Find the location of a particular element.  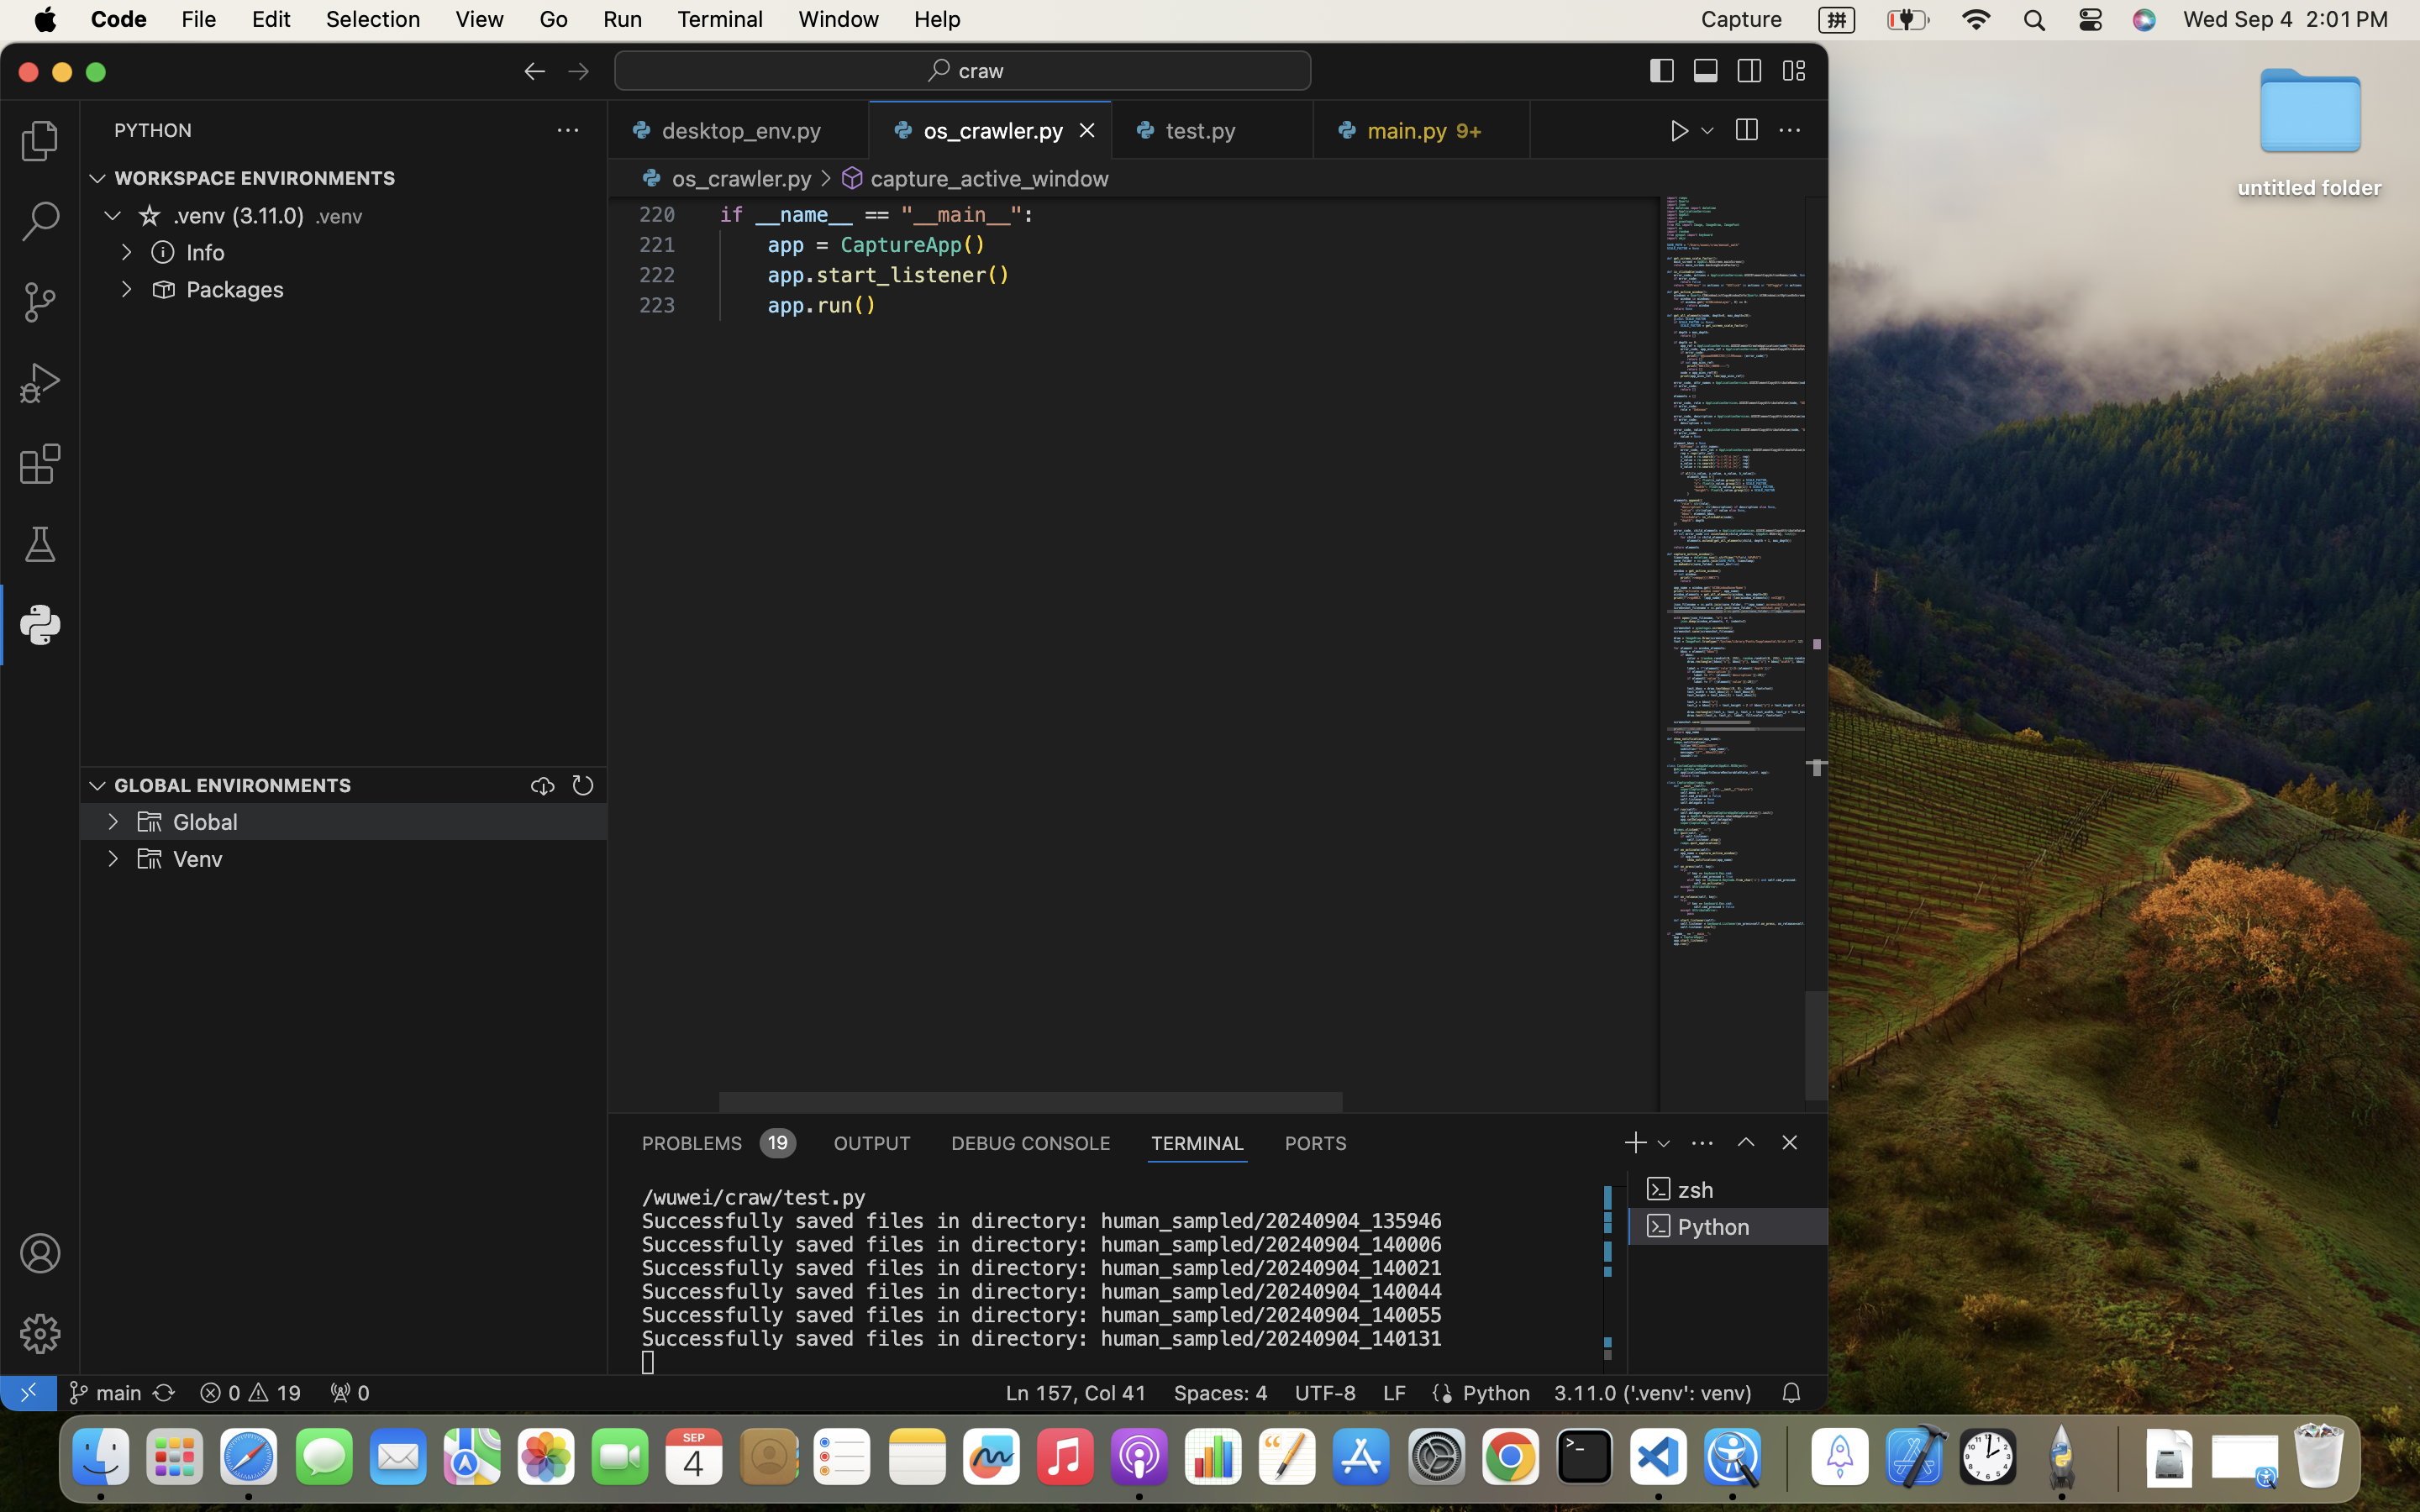

1 is located at coordinates (40, 625).